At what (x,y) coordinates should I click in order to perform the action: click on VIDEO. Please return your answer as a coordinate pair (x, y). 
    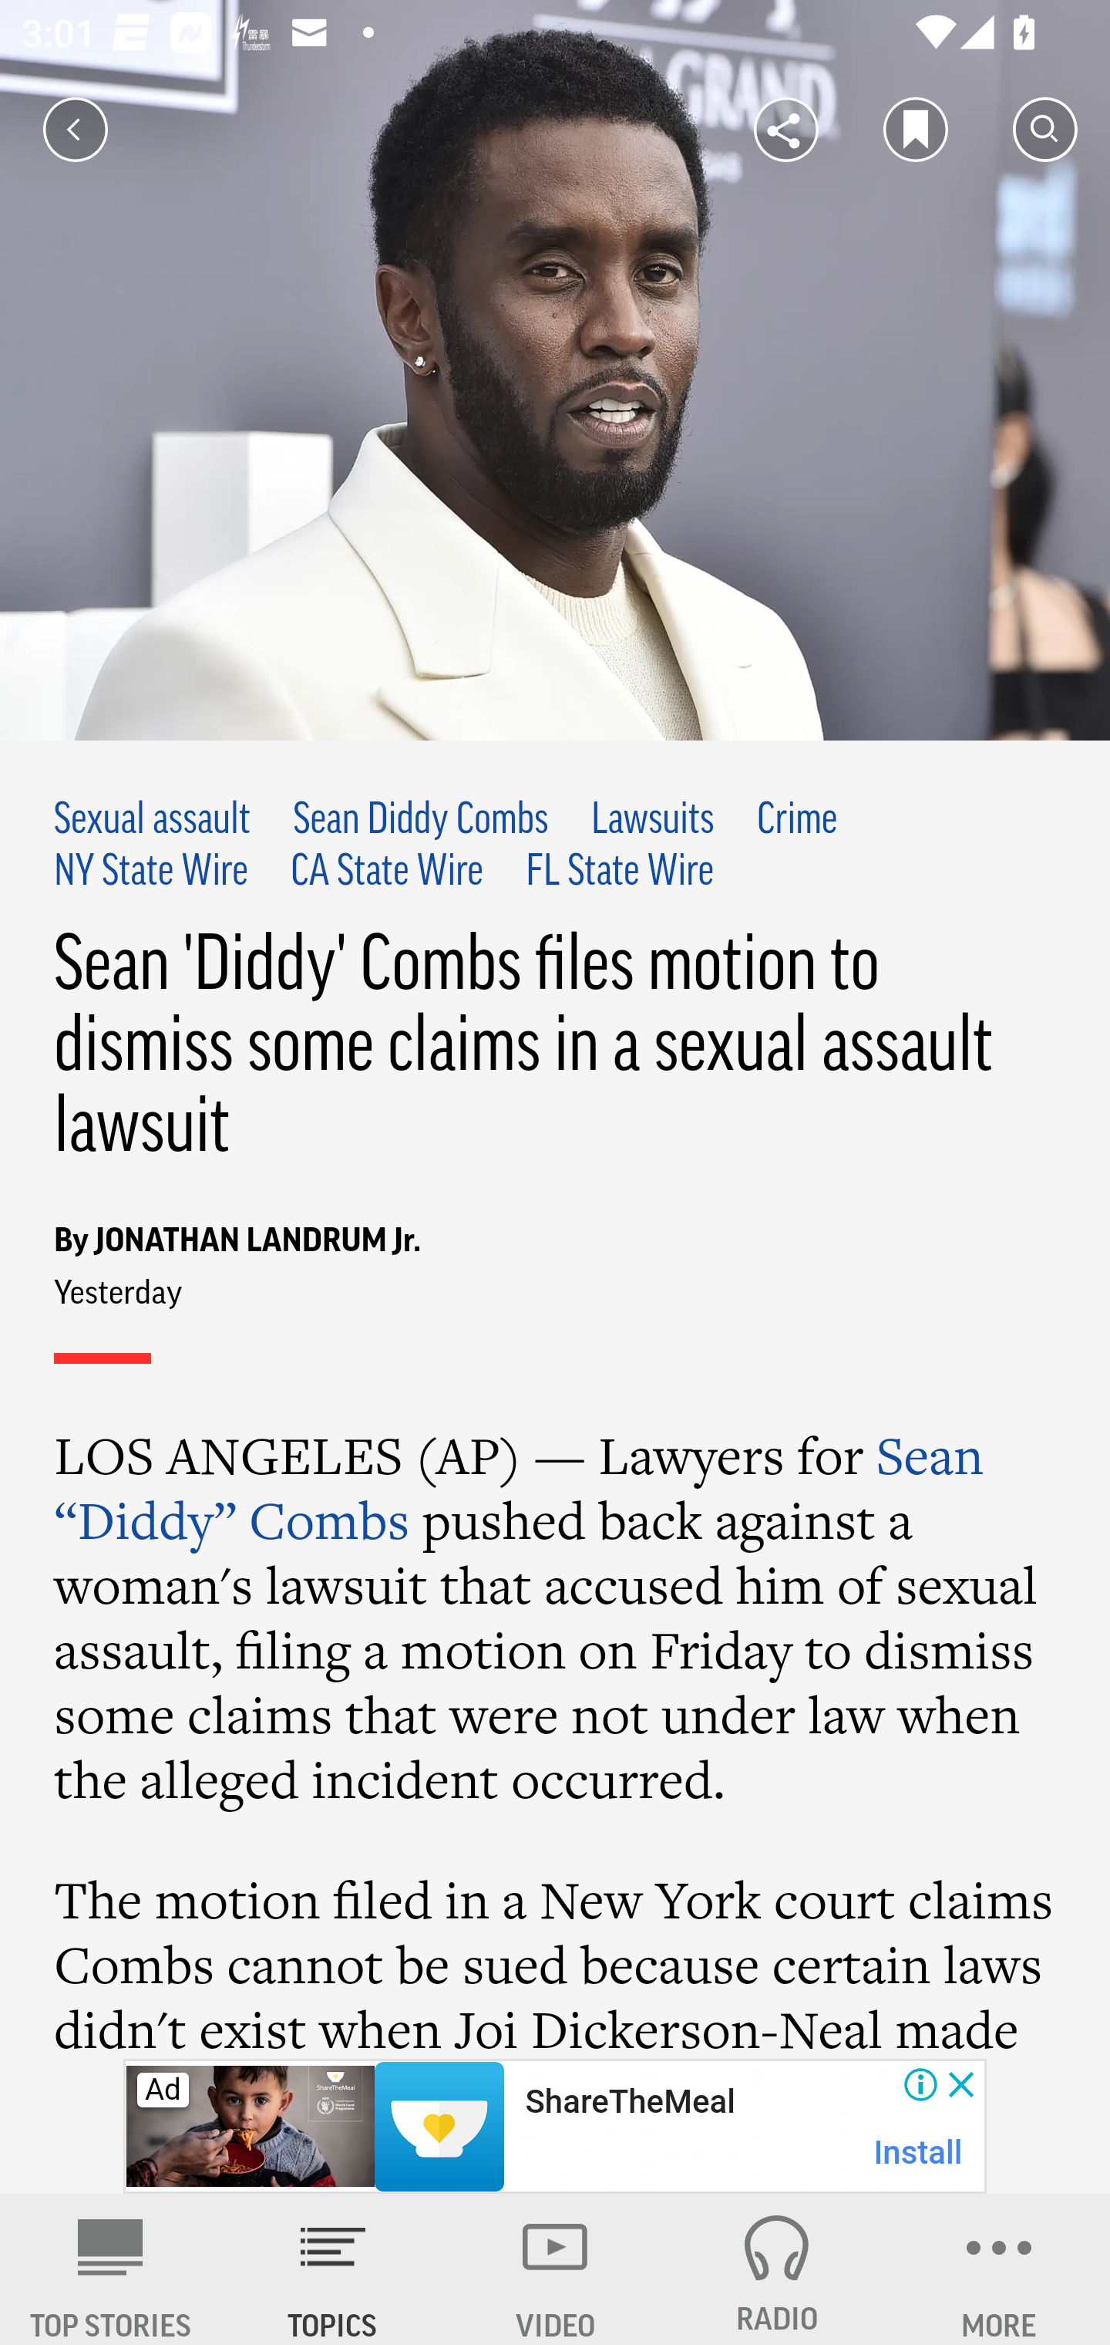
    Looking at the image, I should click on (555, 2269).